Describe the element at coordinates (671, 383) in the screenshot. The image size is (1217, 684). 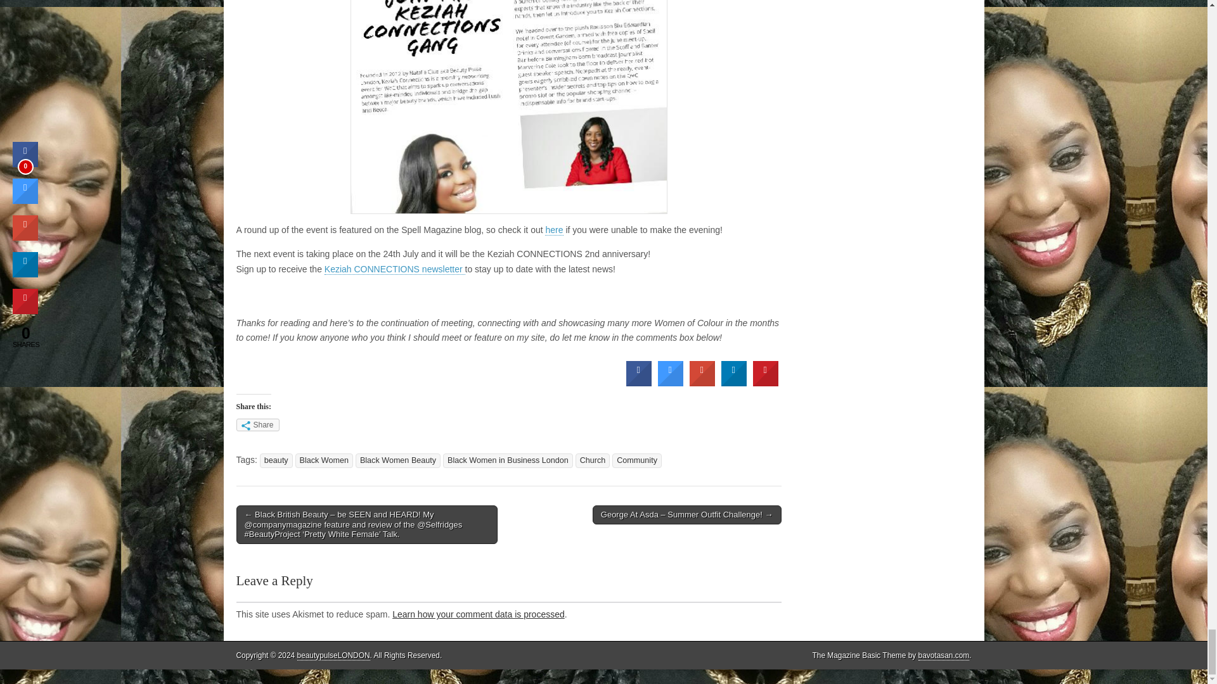
I see `Share on Twitter` at that location.